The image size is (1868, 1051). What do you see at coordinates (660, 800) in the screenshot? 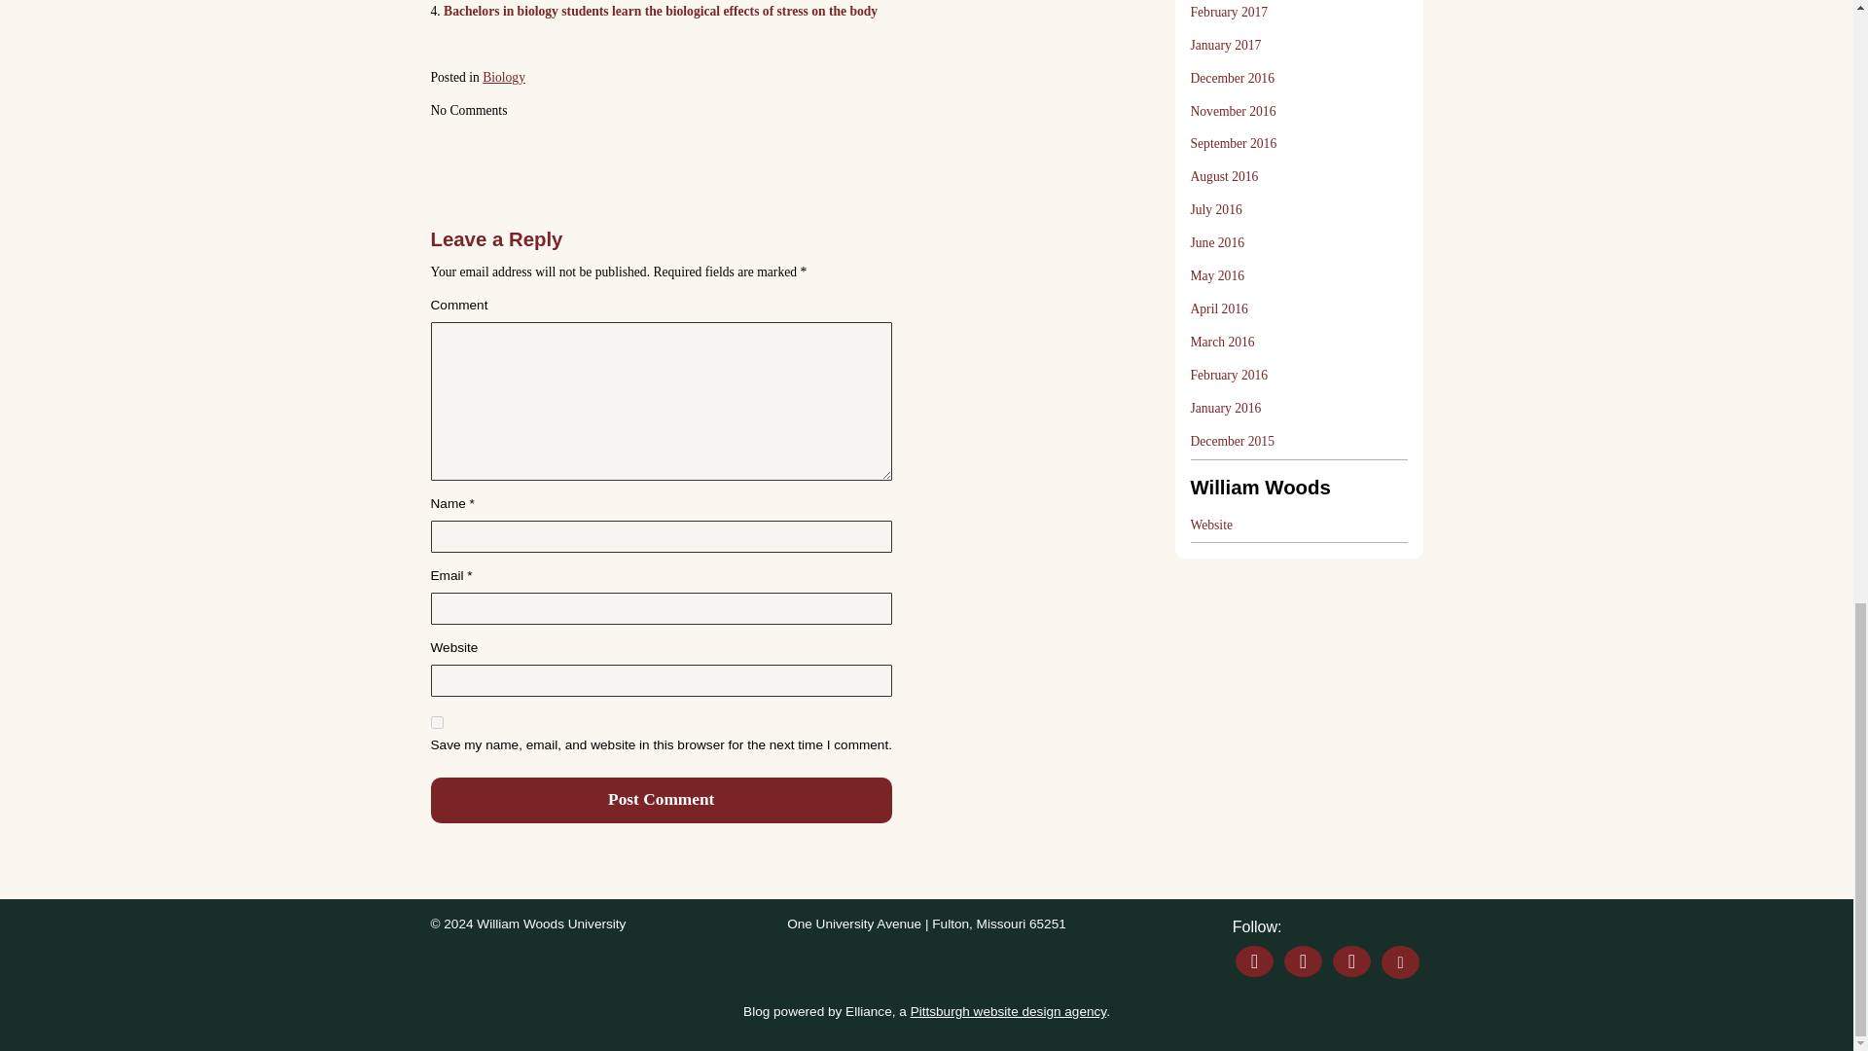
I see `Post Comment` at bounding box center [660, 800].